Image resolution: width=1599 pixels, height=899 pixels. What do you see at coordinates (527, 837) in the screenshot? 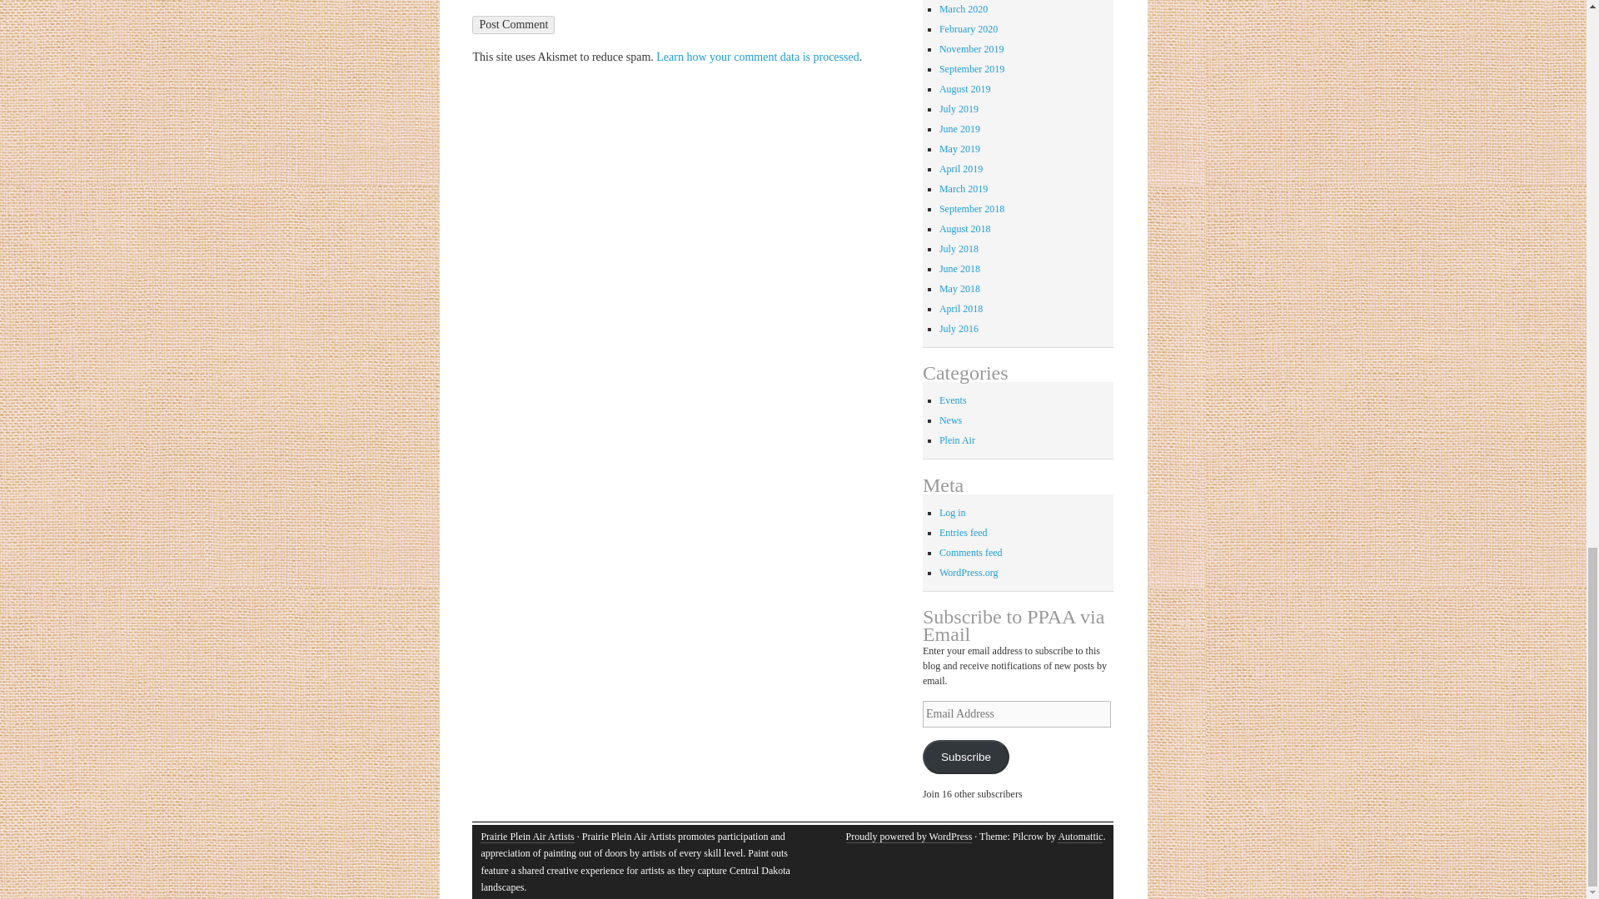
I see `Prairie Plein Air Artists` at bounding box center [527, 837].